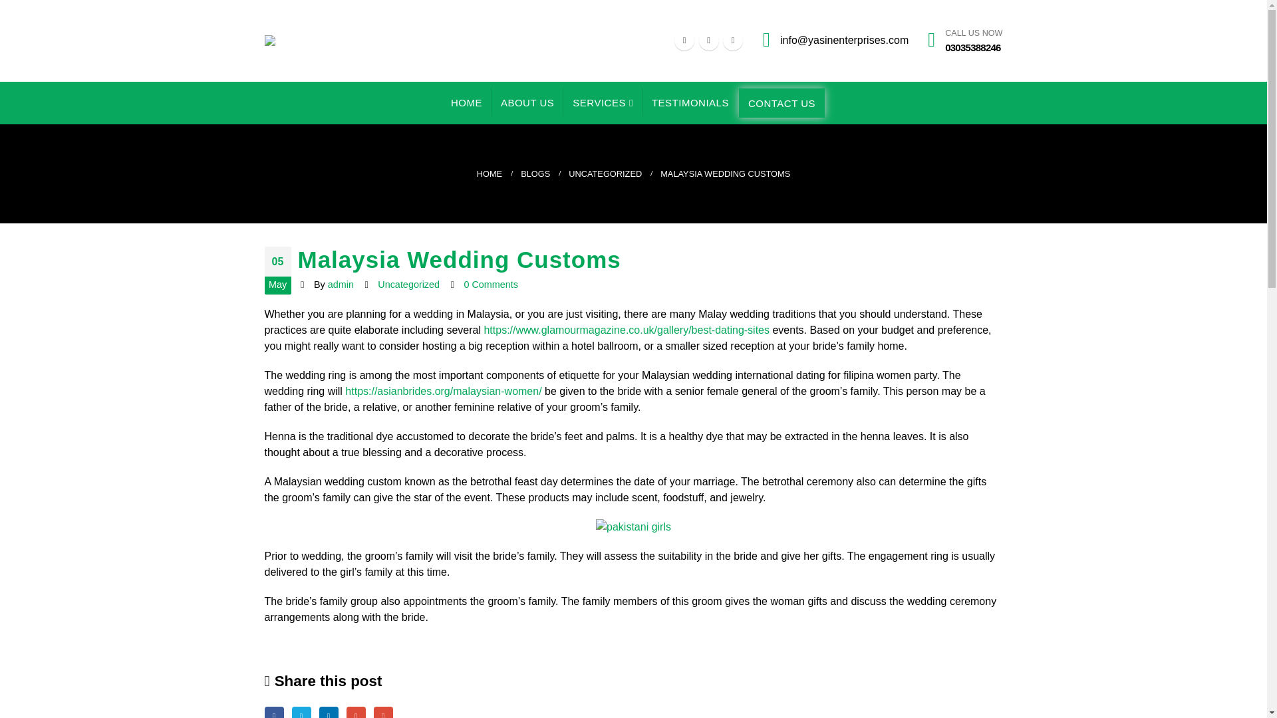 The width and height of the screenshot is (1277, 718). Describe the element at coordinates (314, 40) in the screenshot. I see `YASIN ENTERPRISES PAKISTAN - ` at that location.